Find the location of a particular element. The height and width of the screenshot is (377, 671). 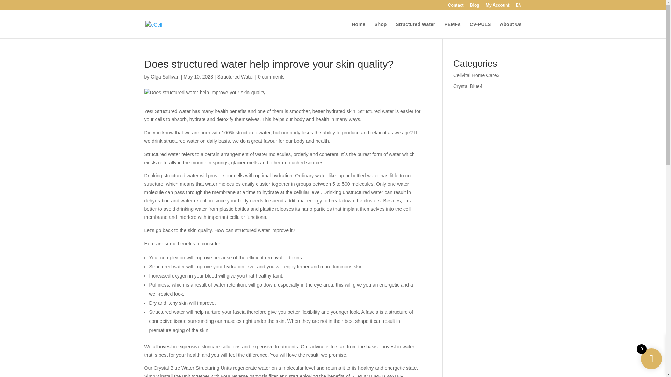

0 comments is located at coordinates (271, 76).